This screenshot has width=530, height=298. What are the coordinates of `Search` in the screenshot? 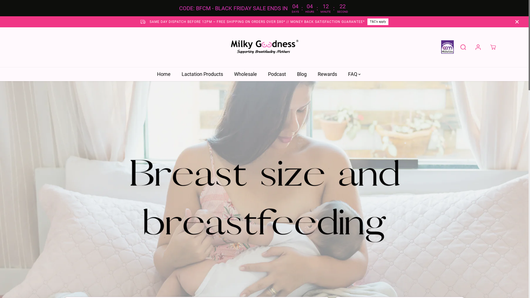 It's located at (463, 47).